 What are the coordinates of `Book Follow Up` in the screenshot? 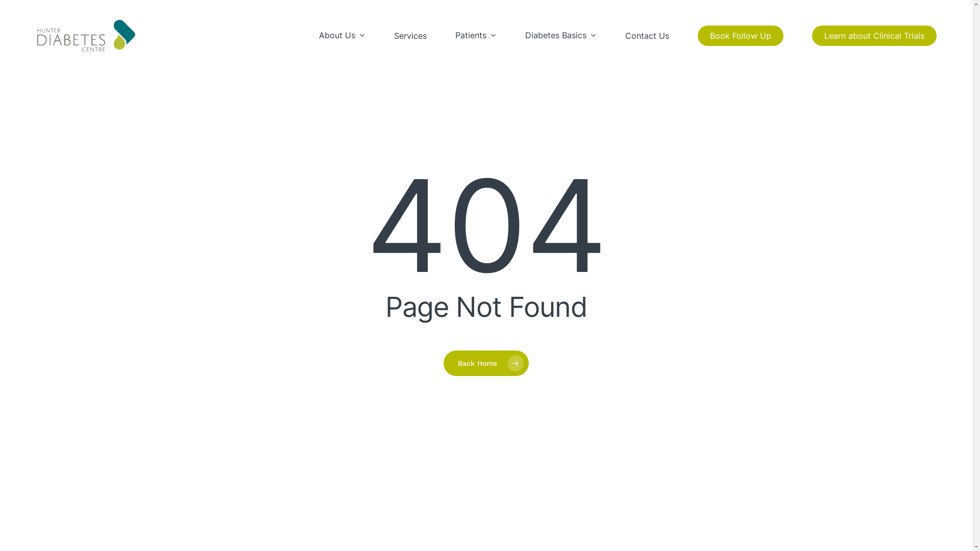 It's located at (741, 36).